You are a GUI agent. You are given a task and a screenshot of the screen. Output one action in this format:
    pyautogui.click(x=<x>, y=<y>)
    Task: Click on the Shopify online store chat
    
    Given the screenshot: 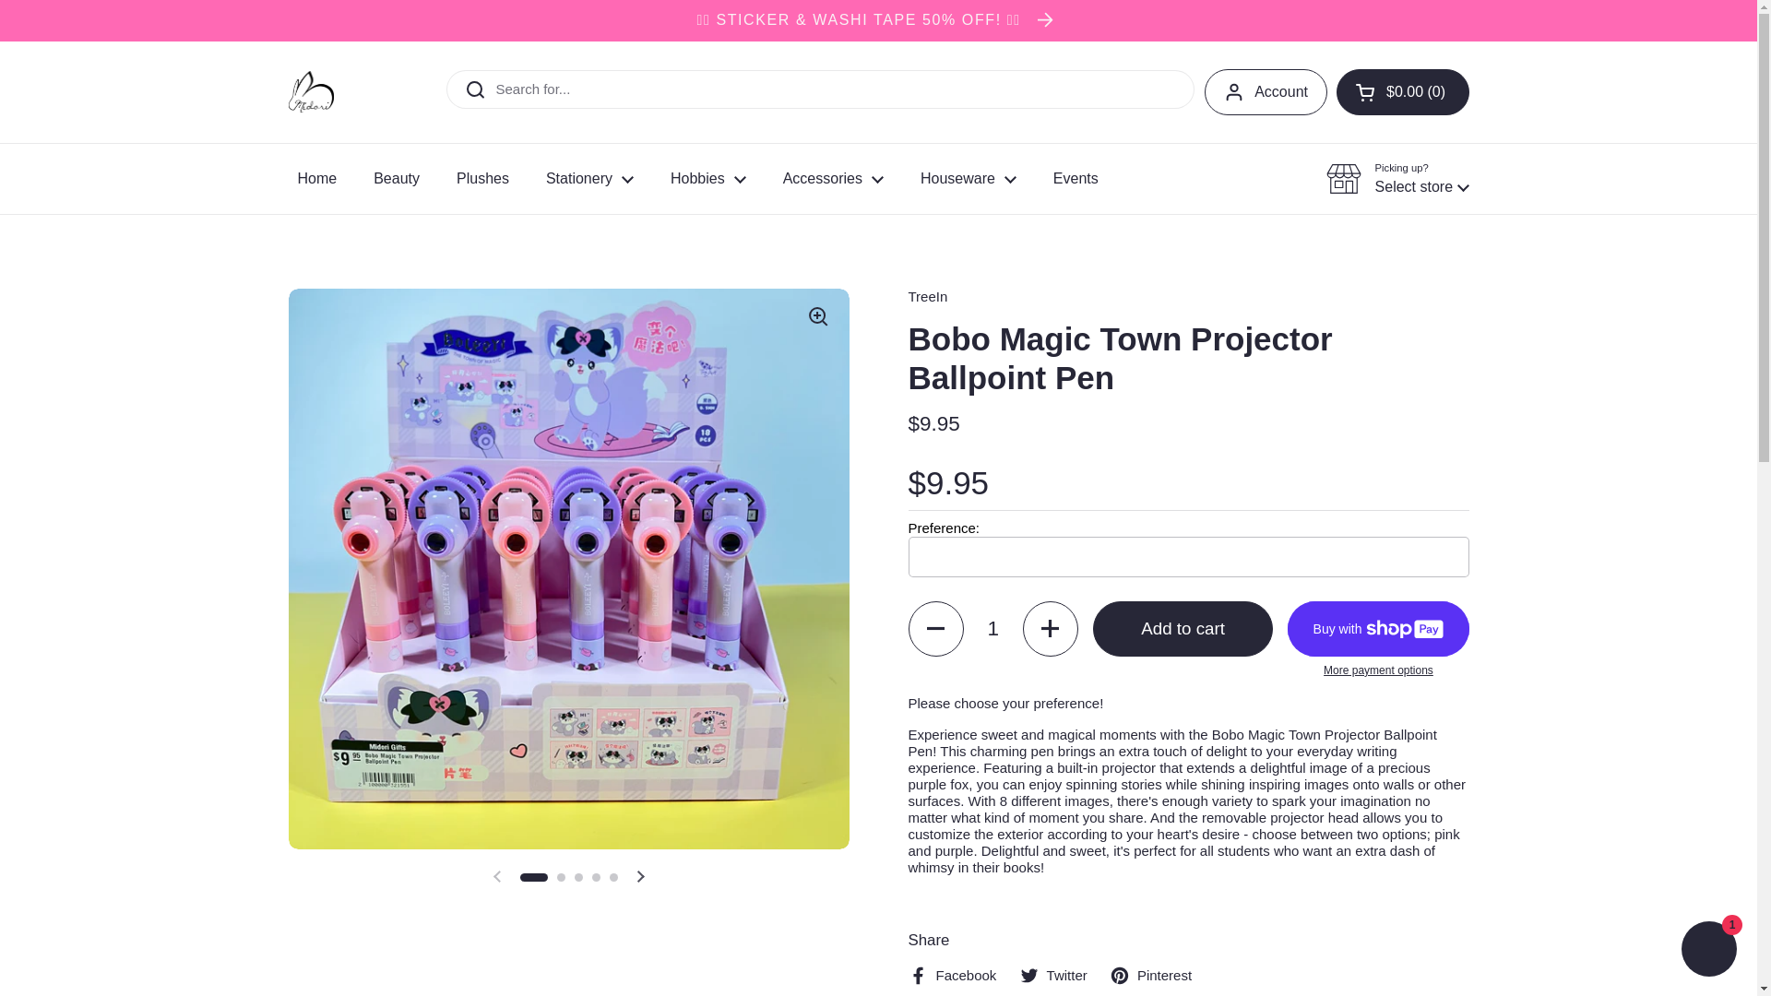 What is the action you would take?
    pyautogui.click(x=1708, y=951)
    